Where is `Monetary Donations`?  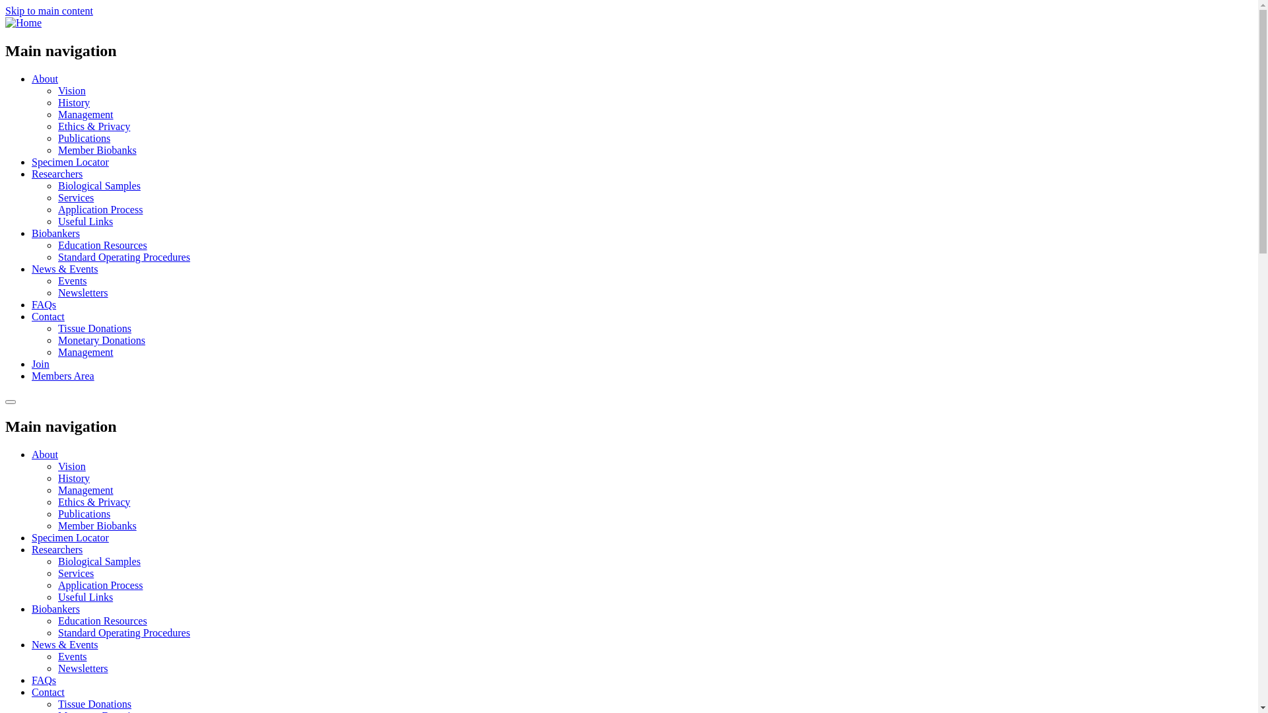 Monetary Donations is located at coordinates (102, 341).